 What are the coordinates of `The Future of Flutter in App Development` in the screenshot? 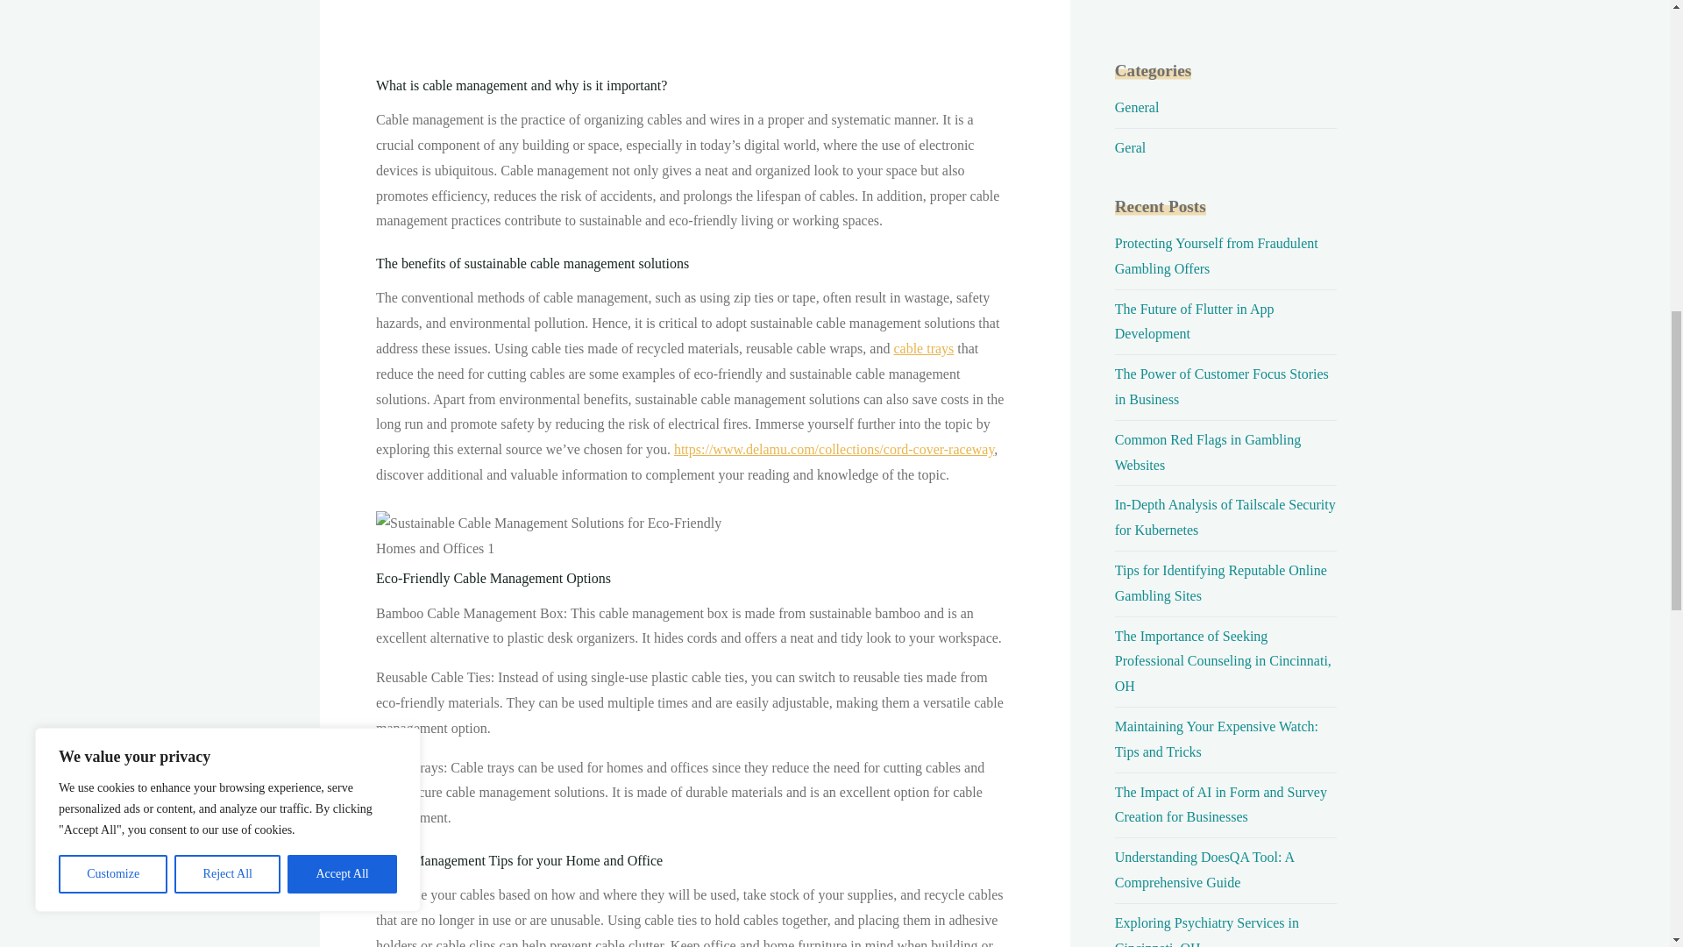 It's located at (1194, 321).